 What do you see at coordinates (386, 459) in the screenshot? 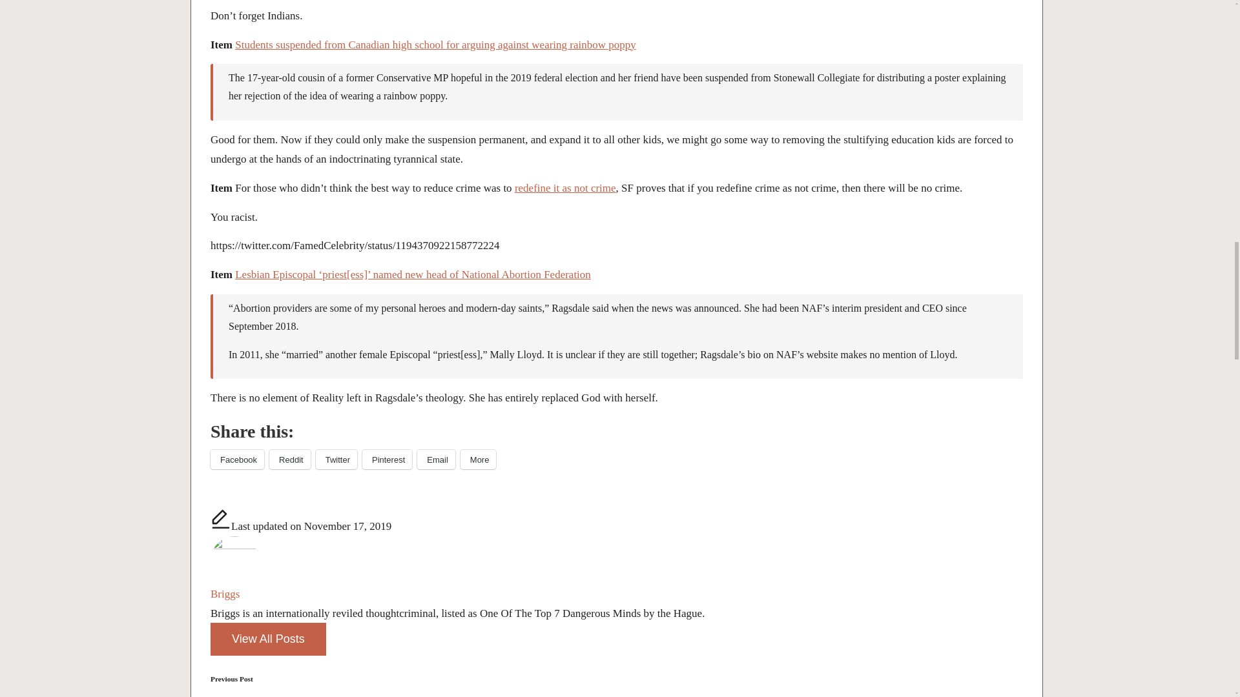
I see `Pinterest` at bounding box center [386, 459].